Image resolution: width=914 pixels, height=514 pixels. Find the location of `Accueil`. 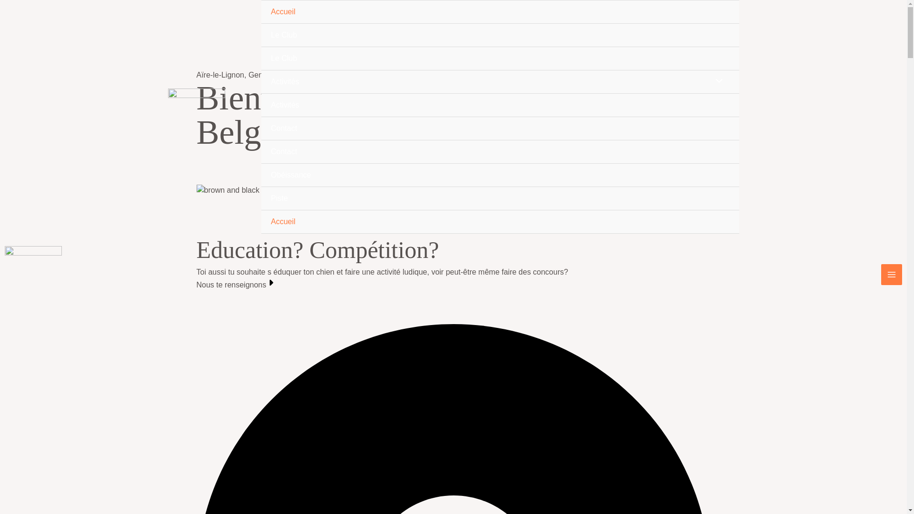

Accueil is located at coordinates (500, 222).